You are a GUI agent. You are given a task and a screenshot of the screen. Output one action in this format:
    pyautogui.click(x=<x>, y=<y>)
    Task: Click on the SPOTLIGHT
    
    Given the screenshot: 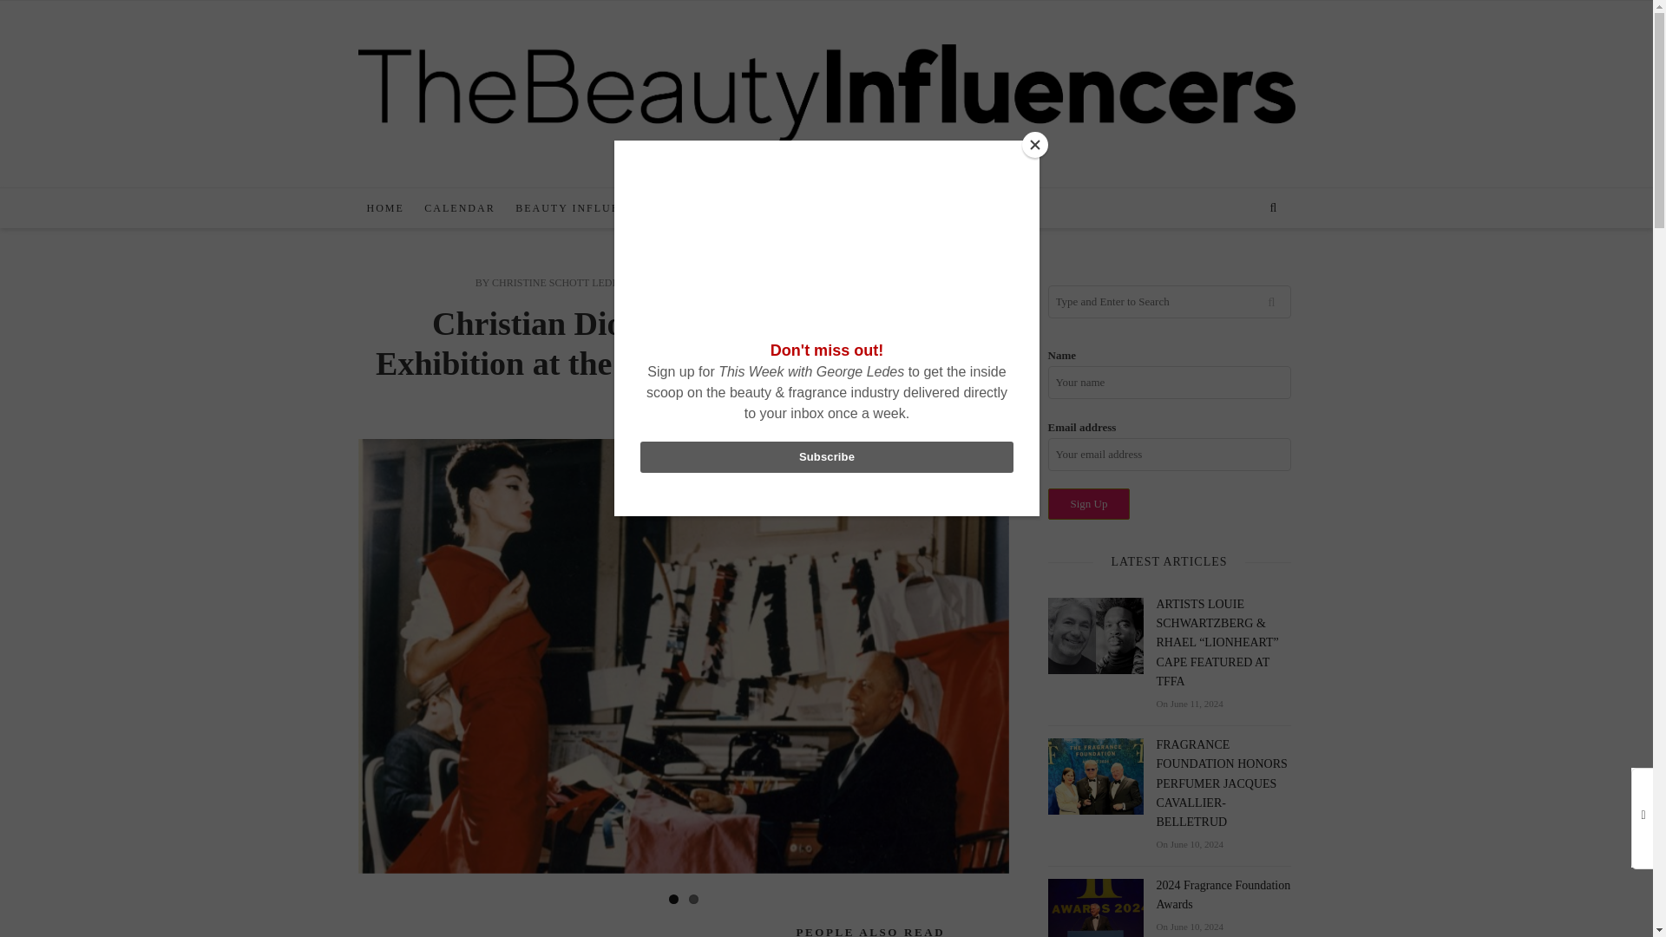 What is the action you would take?
    pyautogui.click(x=757, y=282)
    